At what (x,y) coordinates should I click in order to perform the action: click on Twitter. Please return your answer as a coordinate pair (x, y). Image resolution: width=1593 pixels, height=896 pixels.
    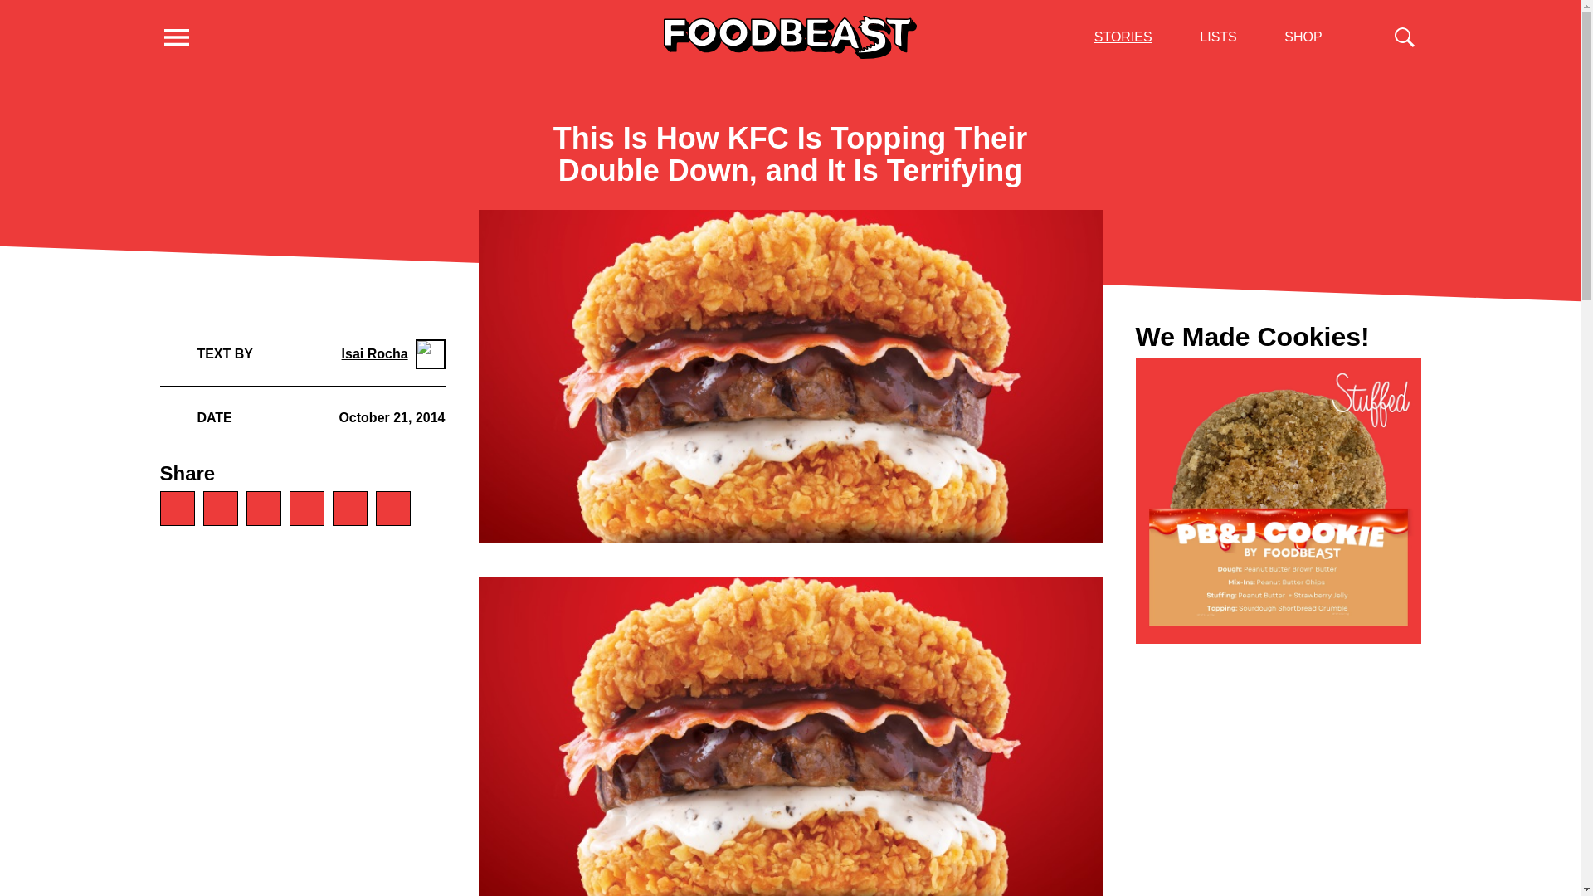
    Looking at the image, I should click on (305, 508).